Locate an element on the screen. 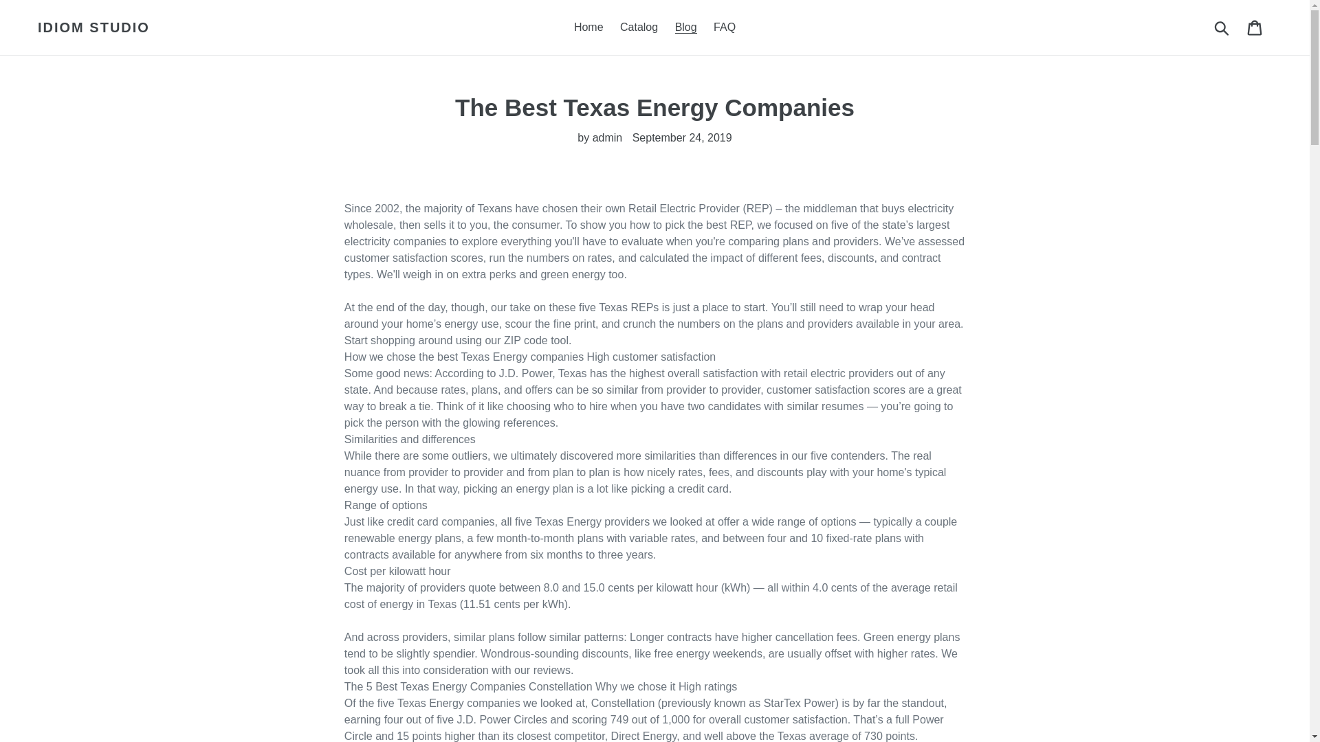  Submit is located at coordinates (1222, 27).